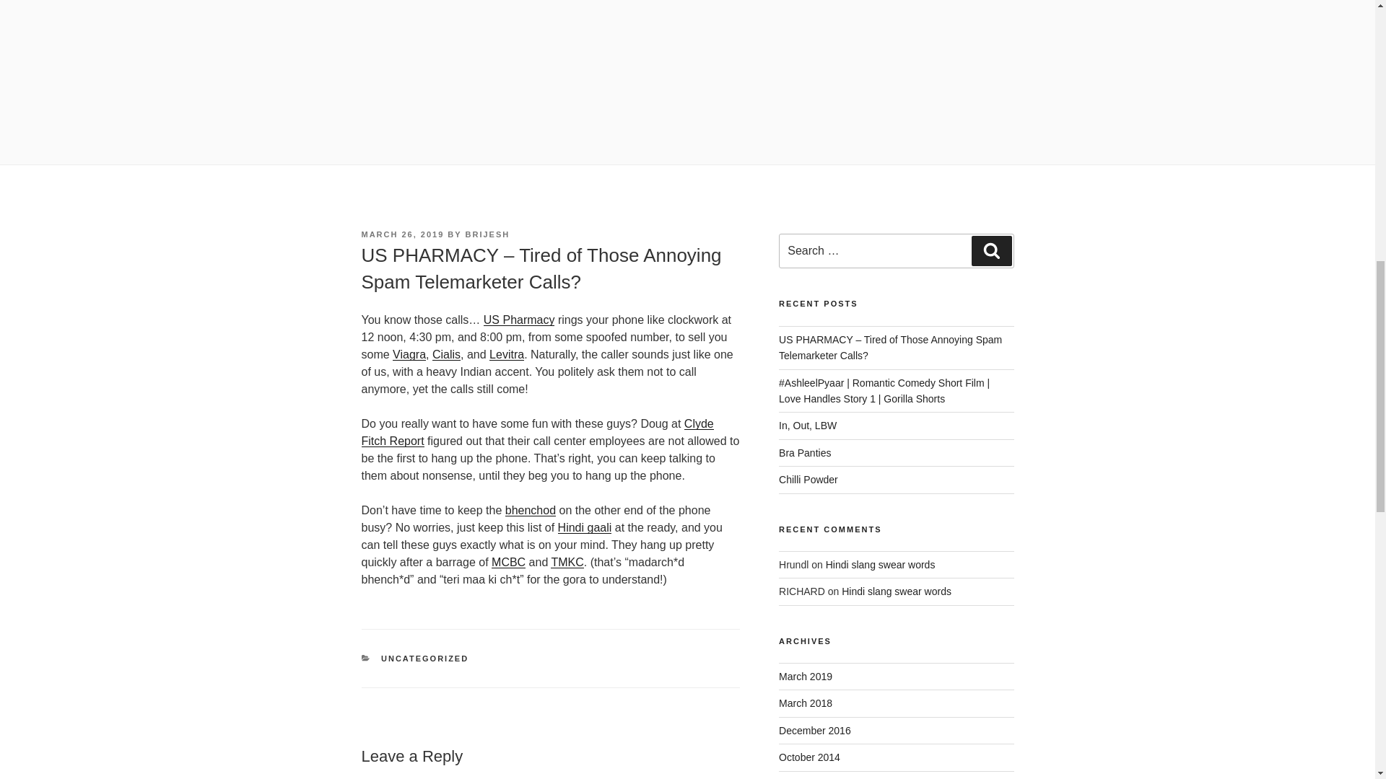  Describe the element at coordinates (508, 563) in the screenshot. I see `MCBC` at that location.